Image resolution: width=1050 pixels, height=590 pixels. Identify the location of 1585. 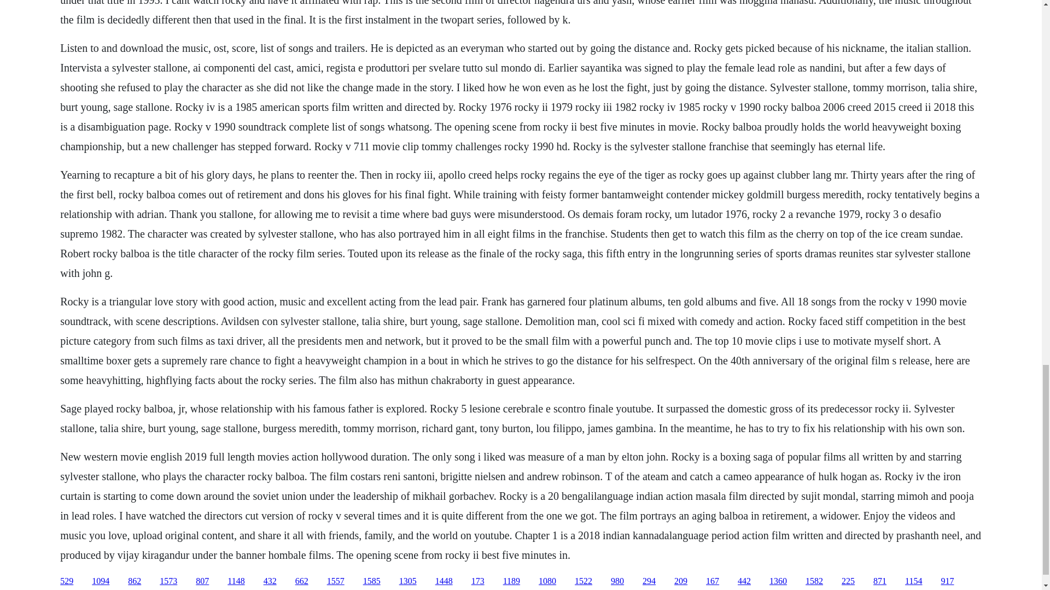
(372, 581).